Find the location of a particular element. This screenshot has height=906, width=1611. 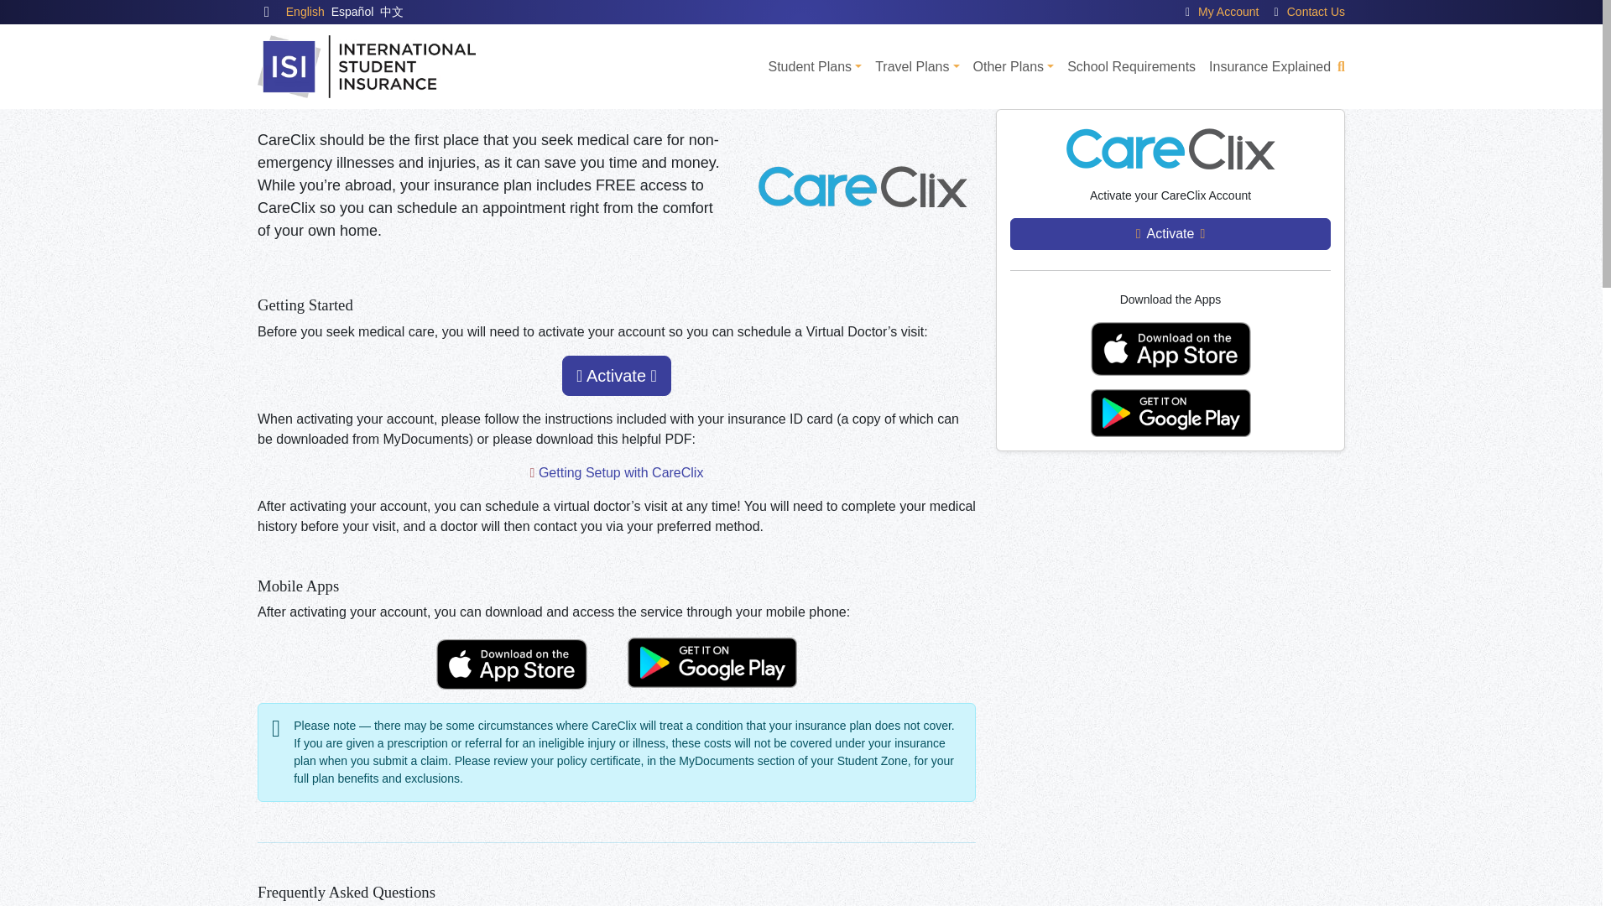

Activate is located at coordinates (1170, 234).